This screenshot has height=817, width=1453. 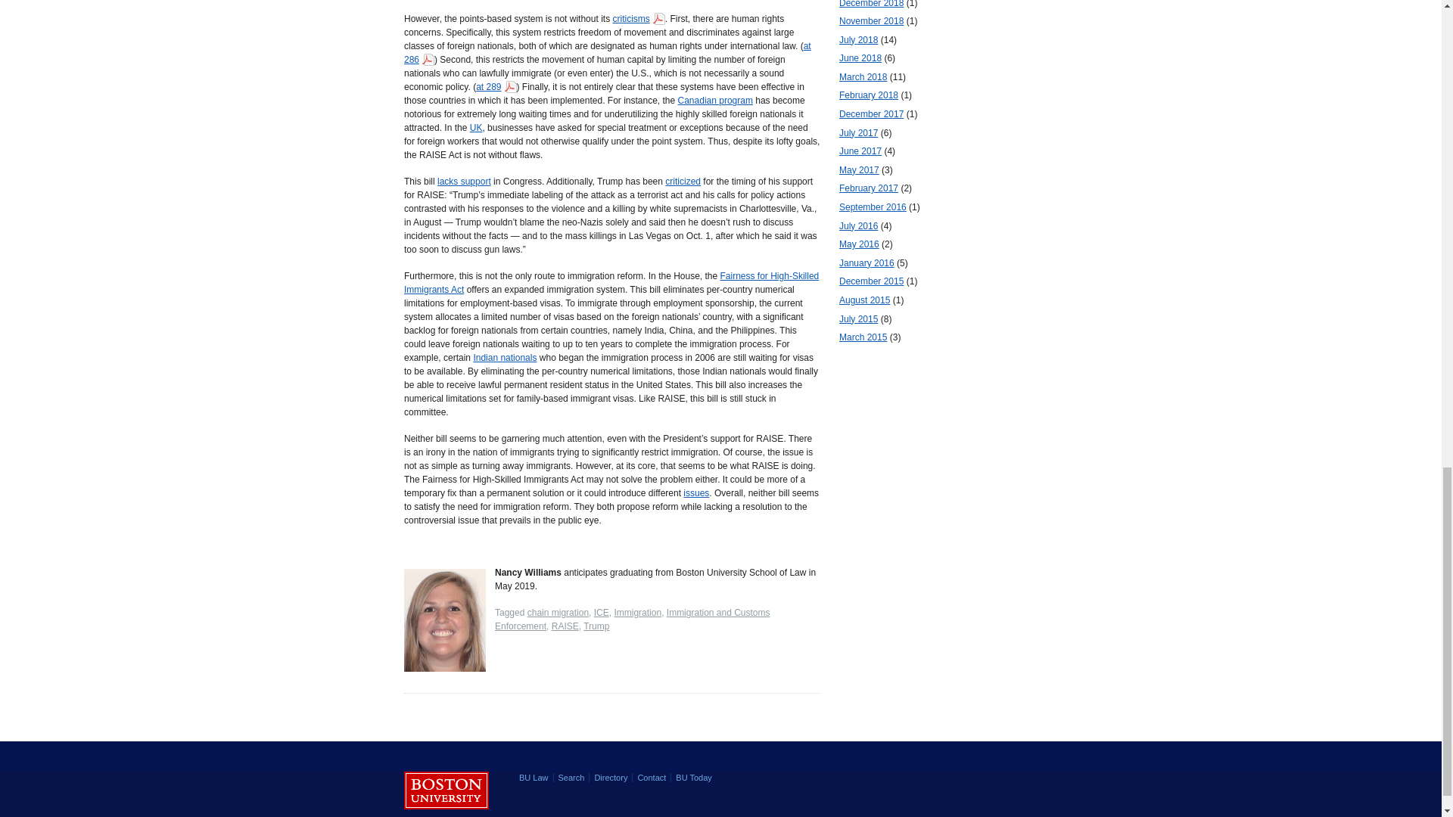 I want to click on at 286, so click(x=607, y=52).